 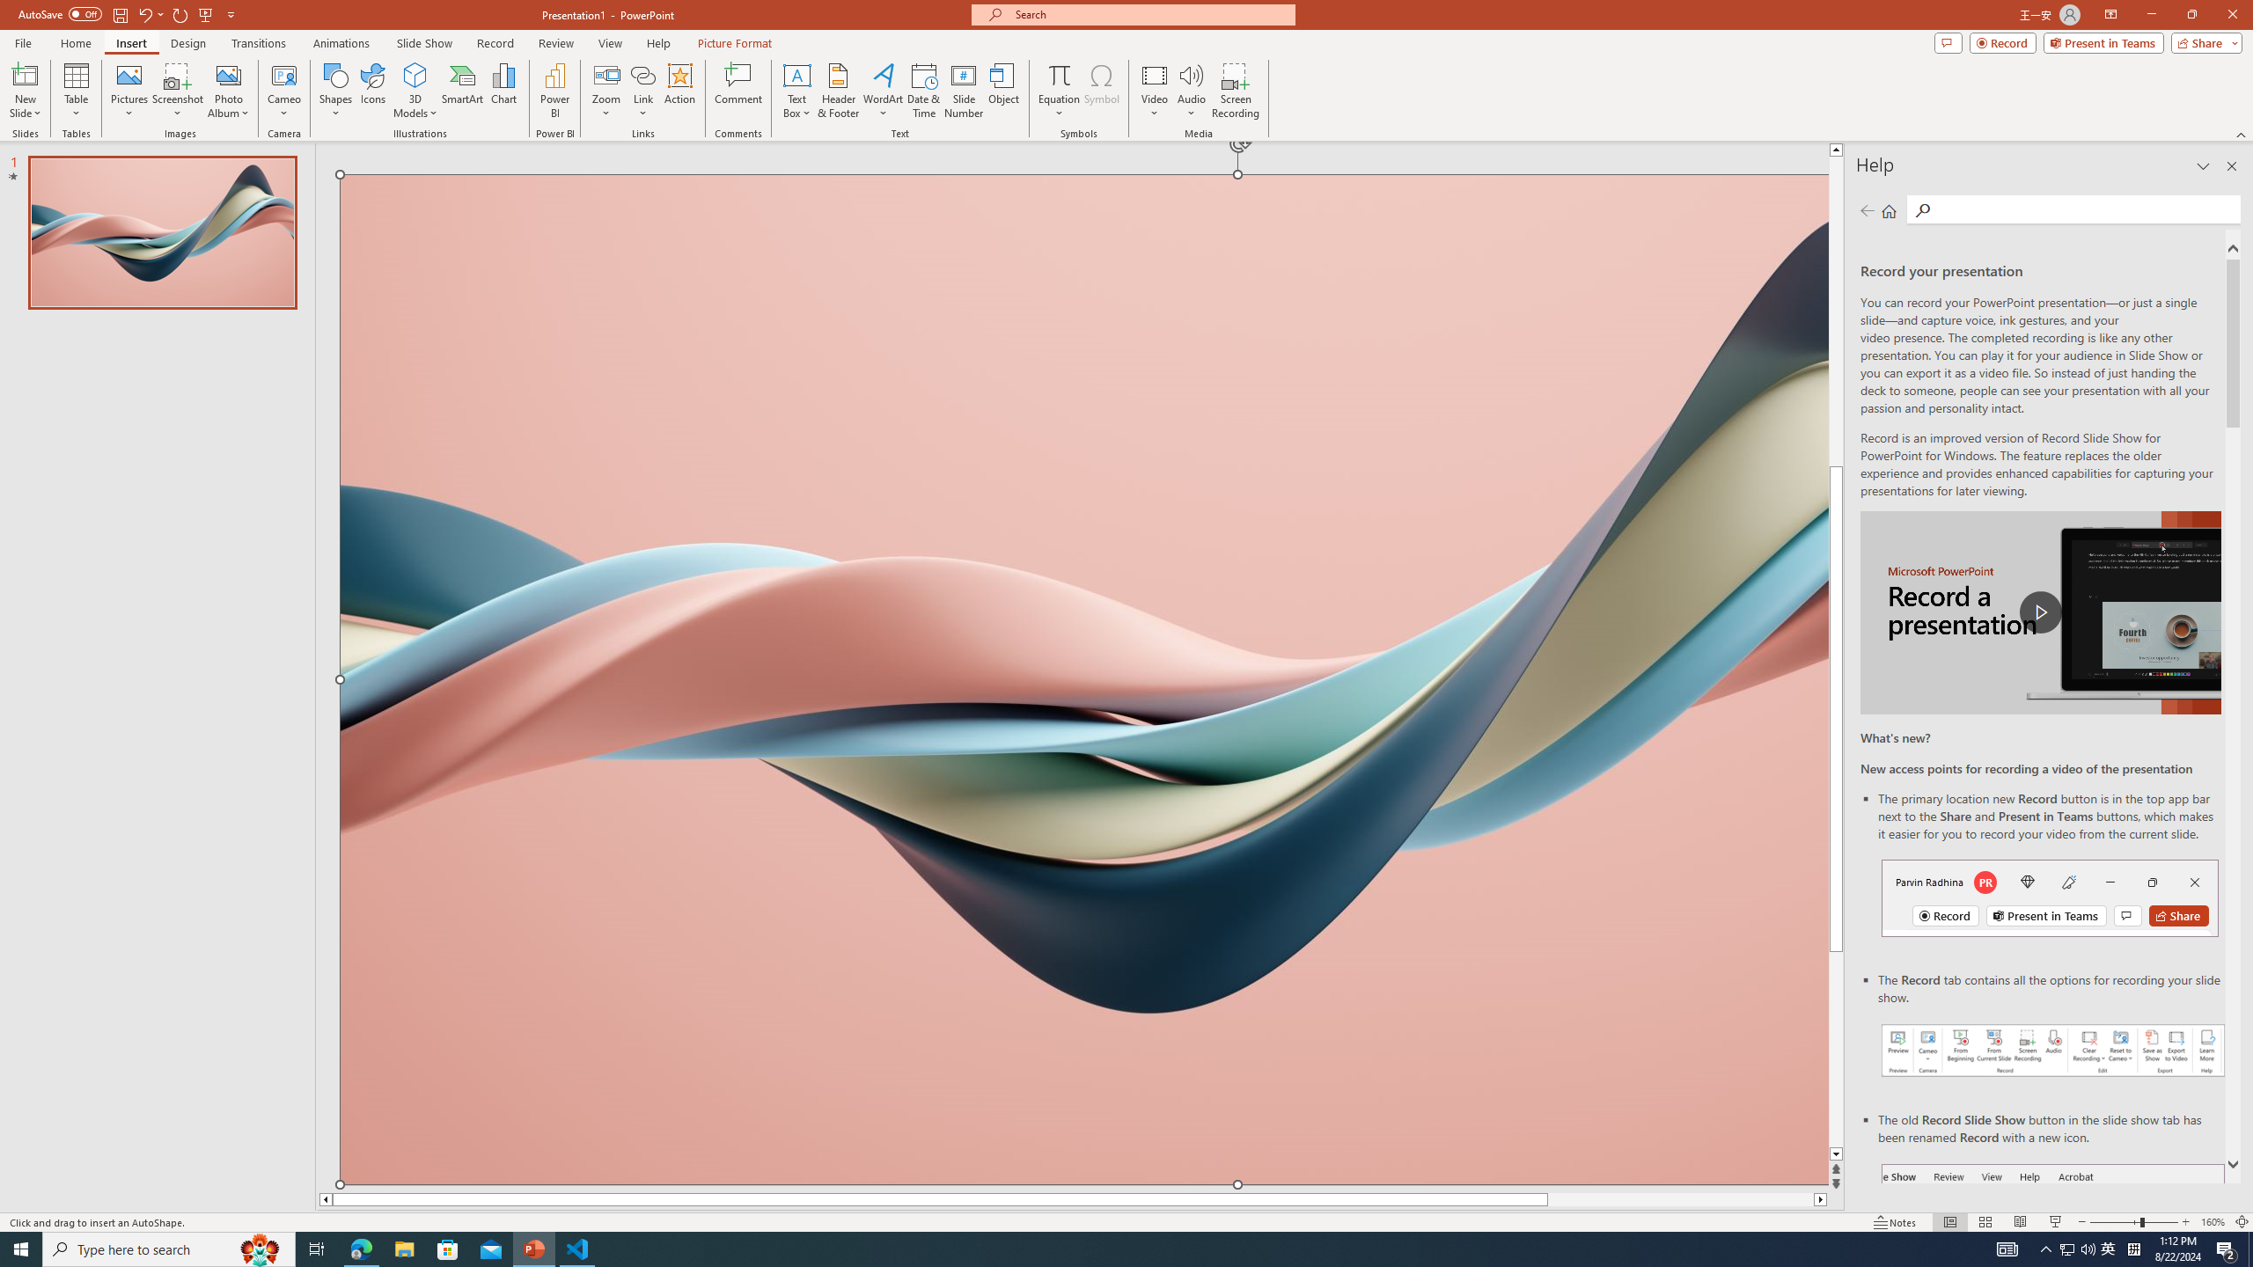 I want to click on Wavy 3D art, so click(x=1084, y=679).